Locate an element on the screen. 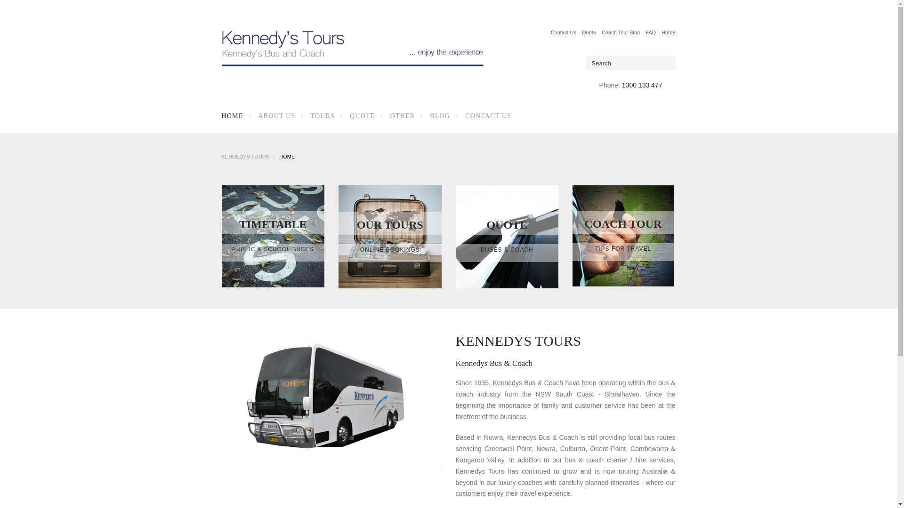  TIPS FOR TRAVEL is located at coordinates (623, 249).